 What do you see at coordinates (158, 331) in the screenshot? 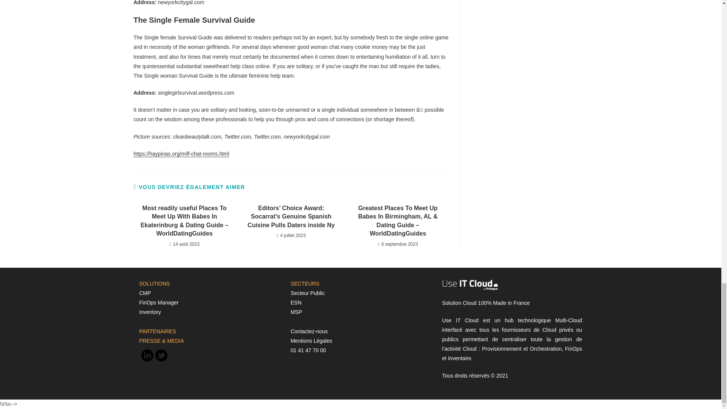
I see `PARTENAIRES` at bounding box center [158, 331].